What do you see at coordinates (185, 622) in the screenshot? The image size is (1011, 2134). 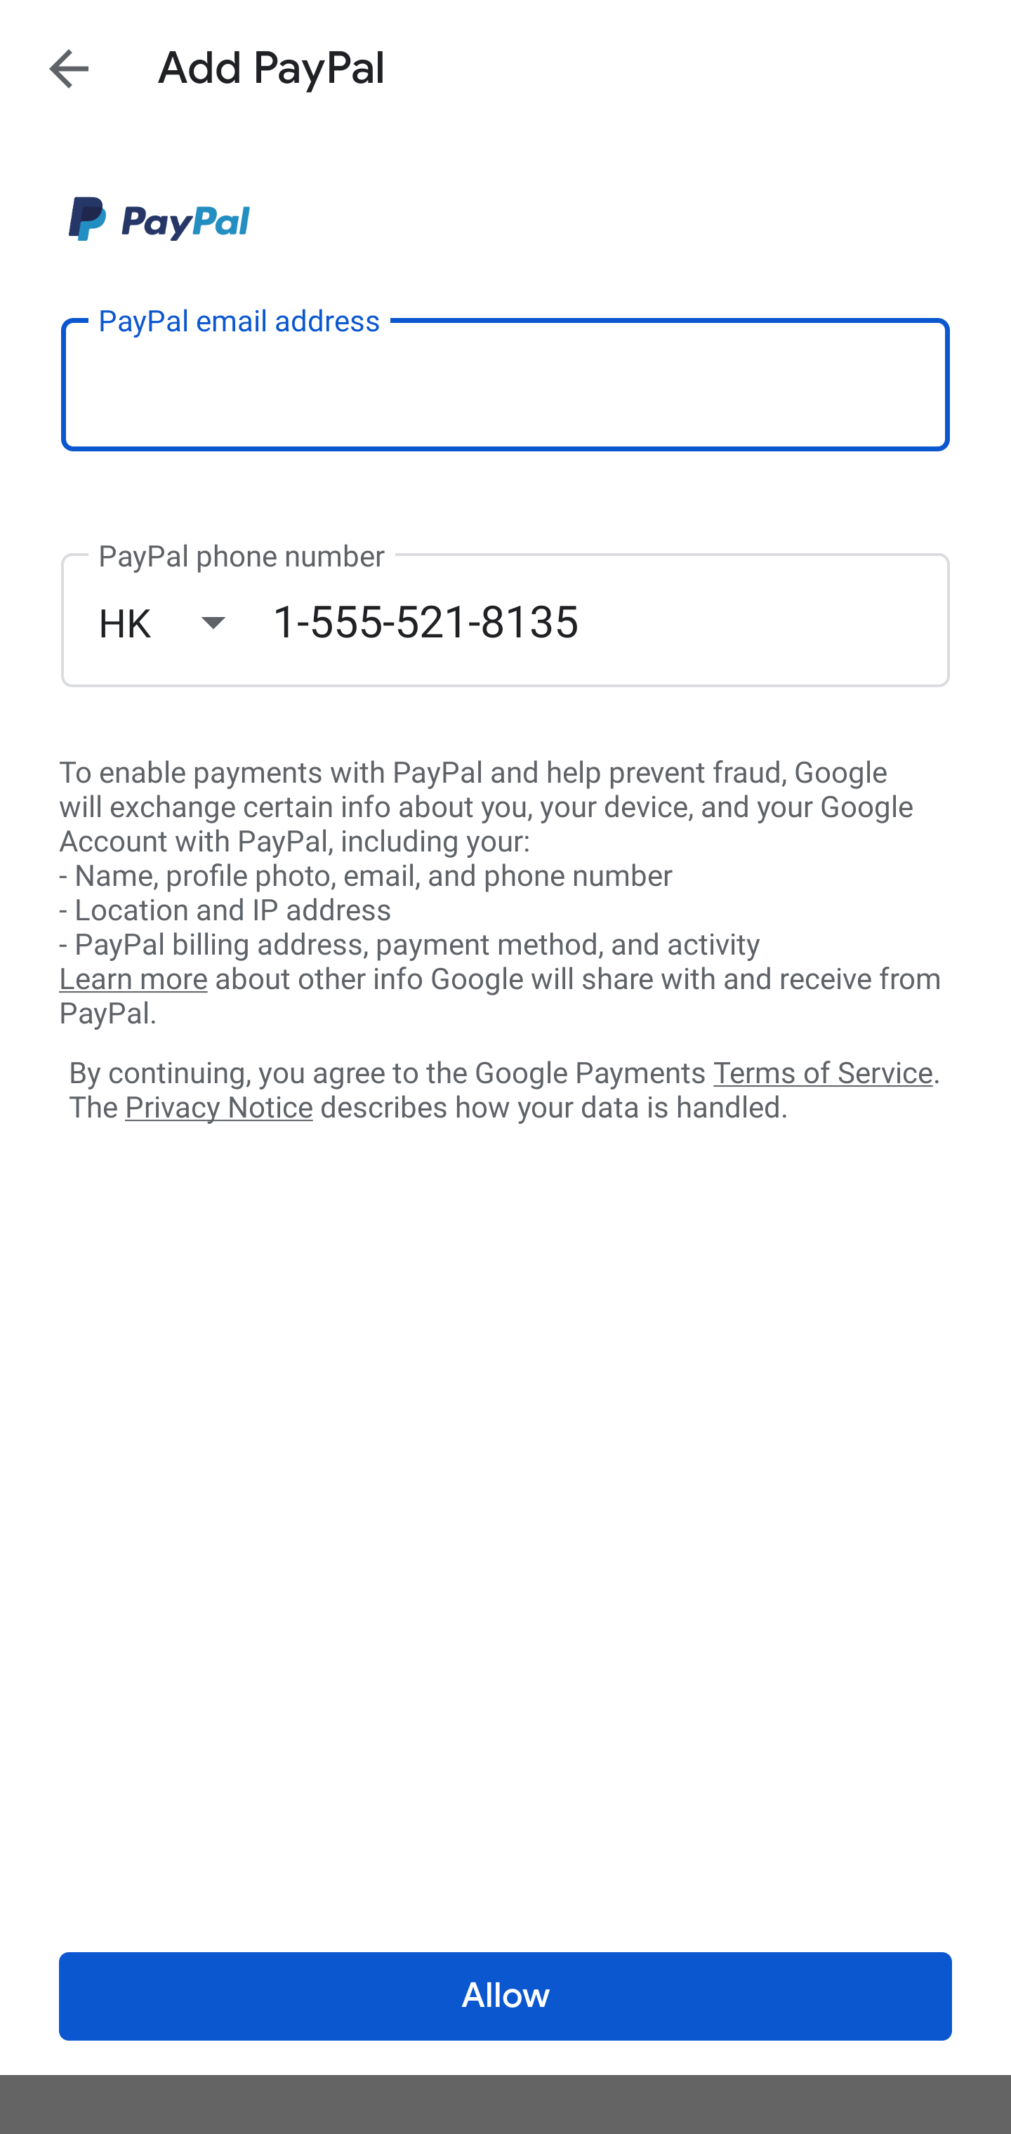 I see `HK` at bounding box center [185, 622].